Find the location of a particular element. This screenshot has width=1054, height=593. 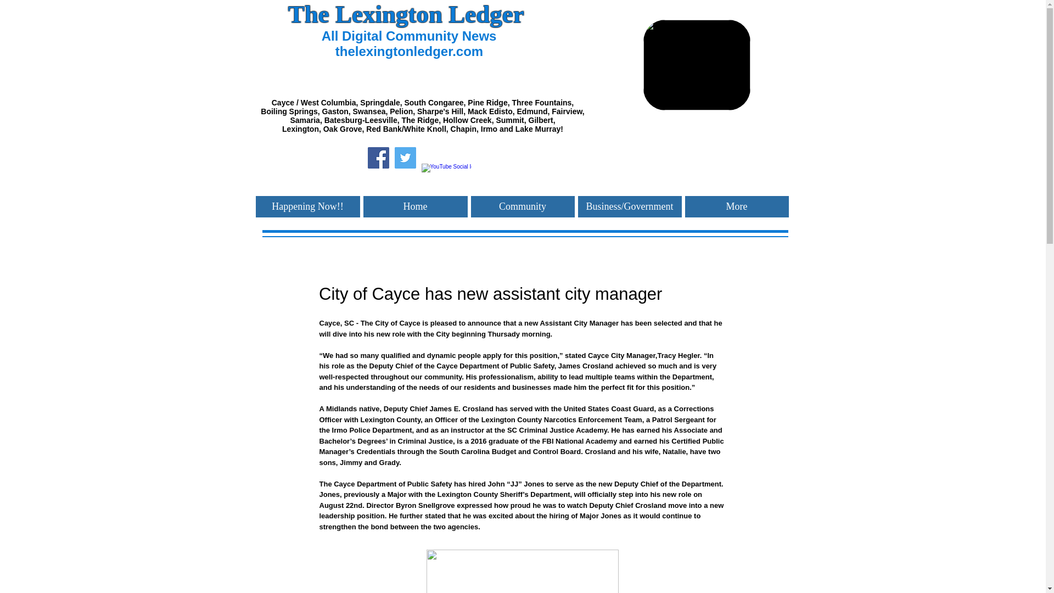

Home is located at coordinates (416, 206).